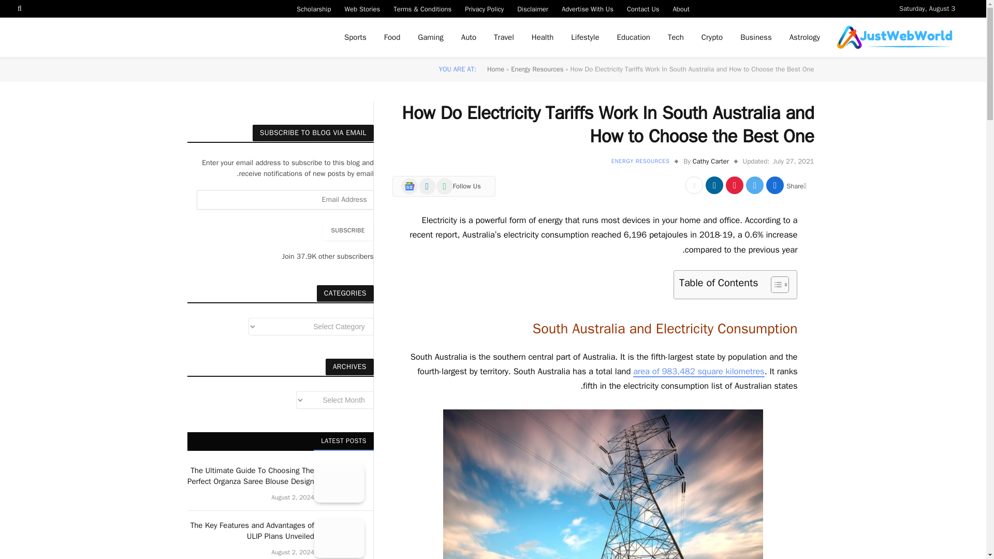 This screenshot has height=559, width=994. Describe the element at coordinates (756, 37) in the screenshot. I see `Business` at that location.